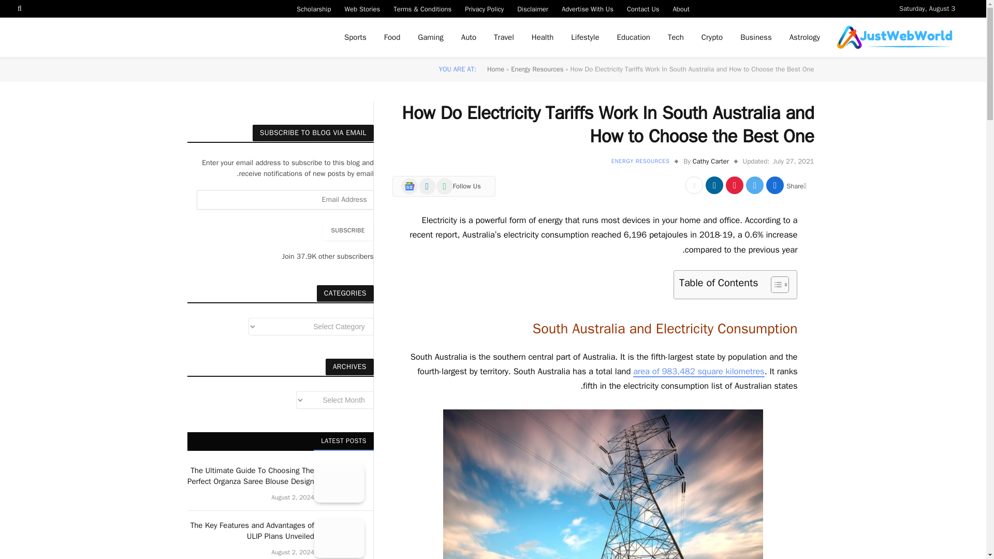 This screenshot has height=559, width=994. Describe the element at coordinates (756, 37) in the screenshot. I see `Business` at that location.